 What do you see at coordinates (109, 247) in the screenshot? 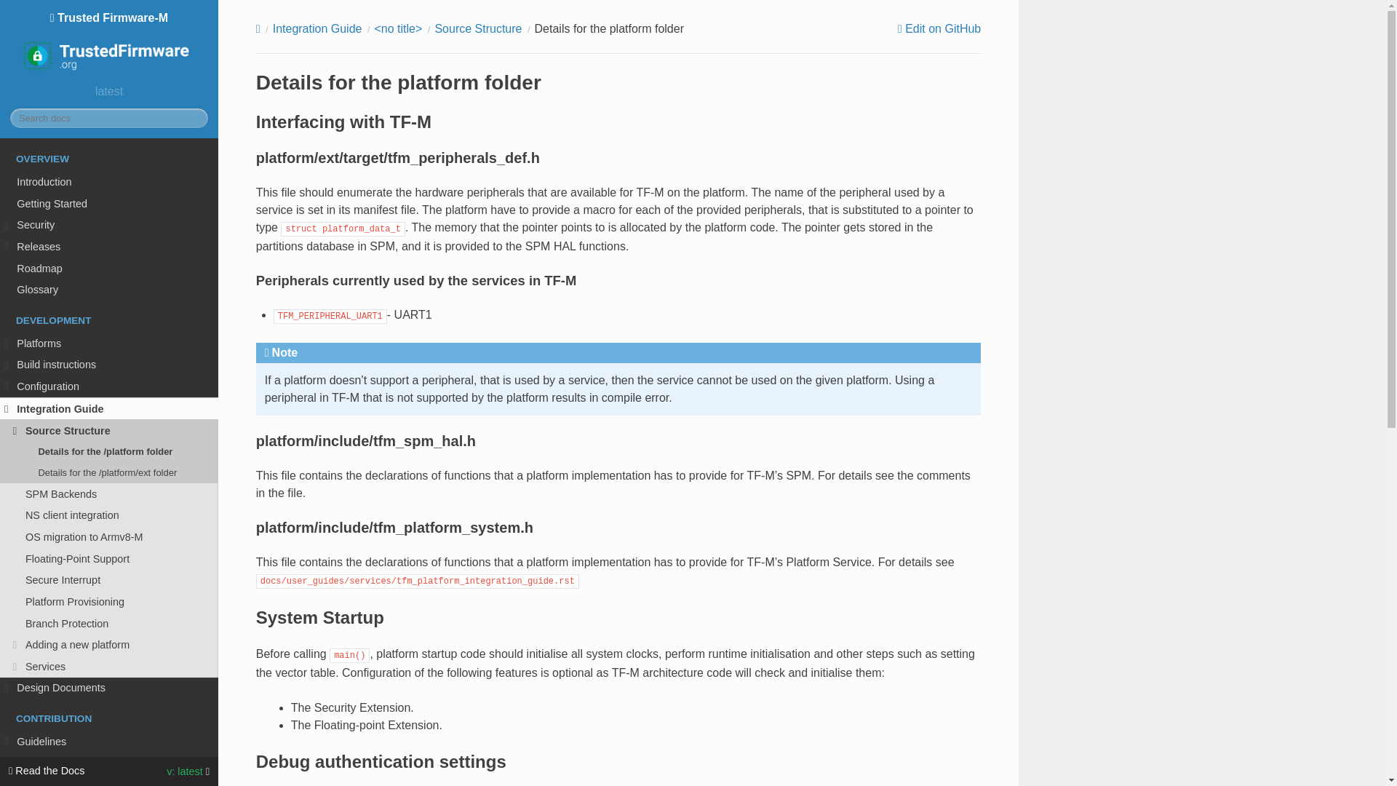
I see `Releases` at bounding box center [109, 247].